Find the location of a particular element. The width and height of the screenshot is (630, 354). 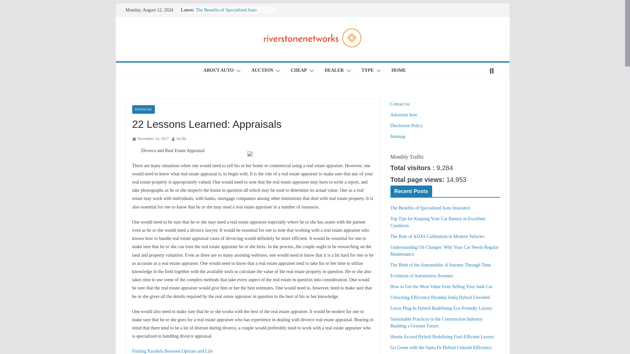

FINANCIAL is located at coordinates (143, 109).